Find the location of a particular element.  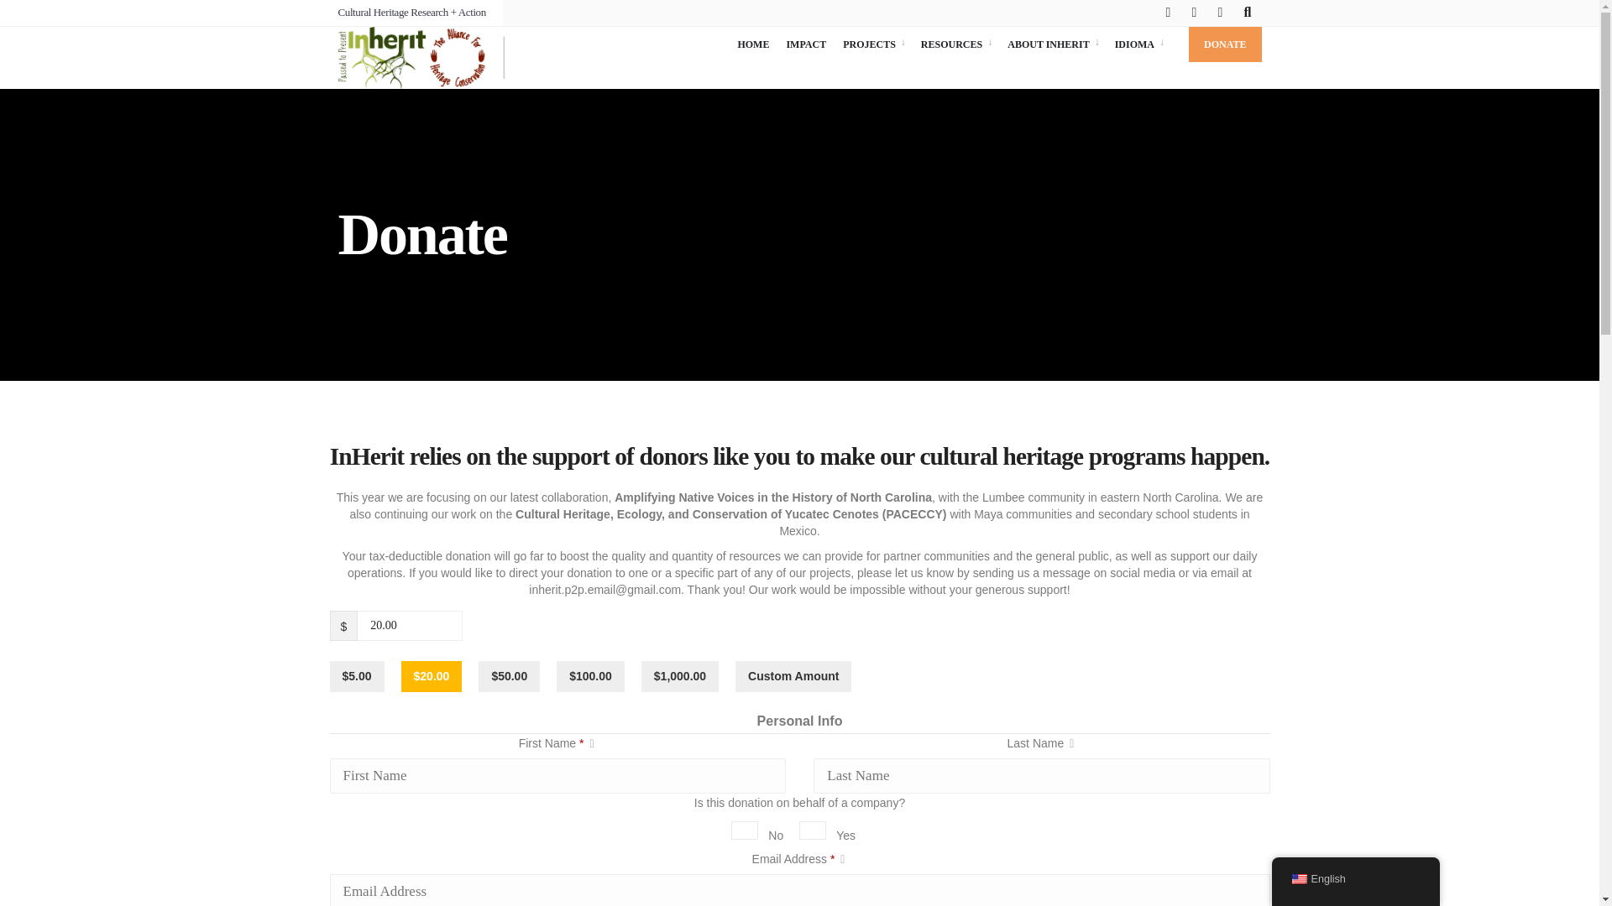

IMPACT is located at coordinates (806, 44).